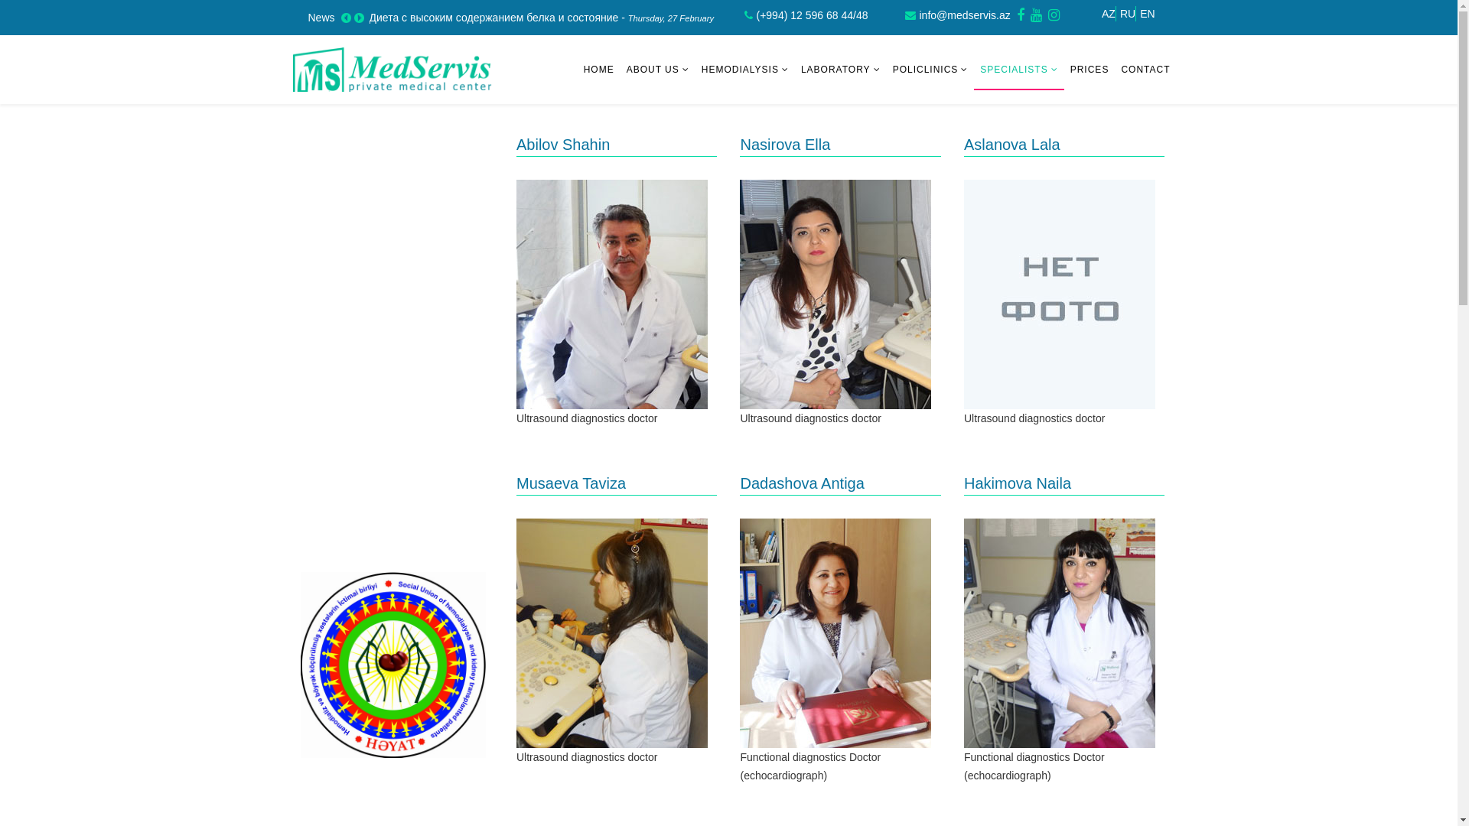  I want to click on Abilov Shahin, so click(617, 145).